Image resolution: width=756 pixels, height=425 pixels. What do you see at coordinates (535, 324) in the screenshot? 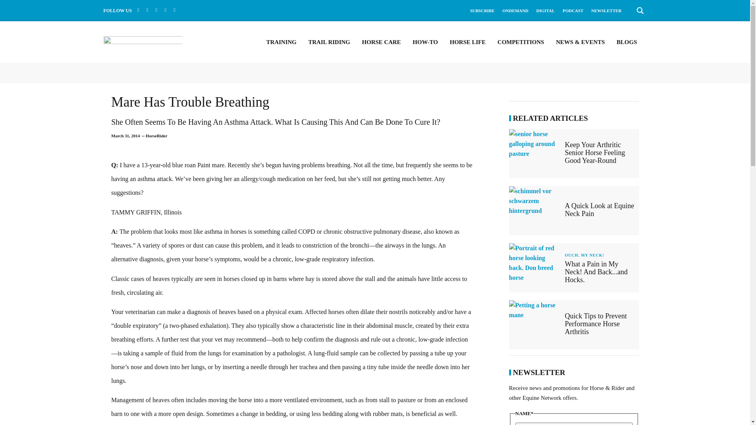
I see `Quick Tips to Prevent Performance Horse Arthritis` at bounding box center [535, 324].